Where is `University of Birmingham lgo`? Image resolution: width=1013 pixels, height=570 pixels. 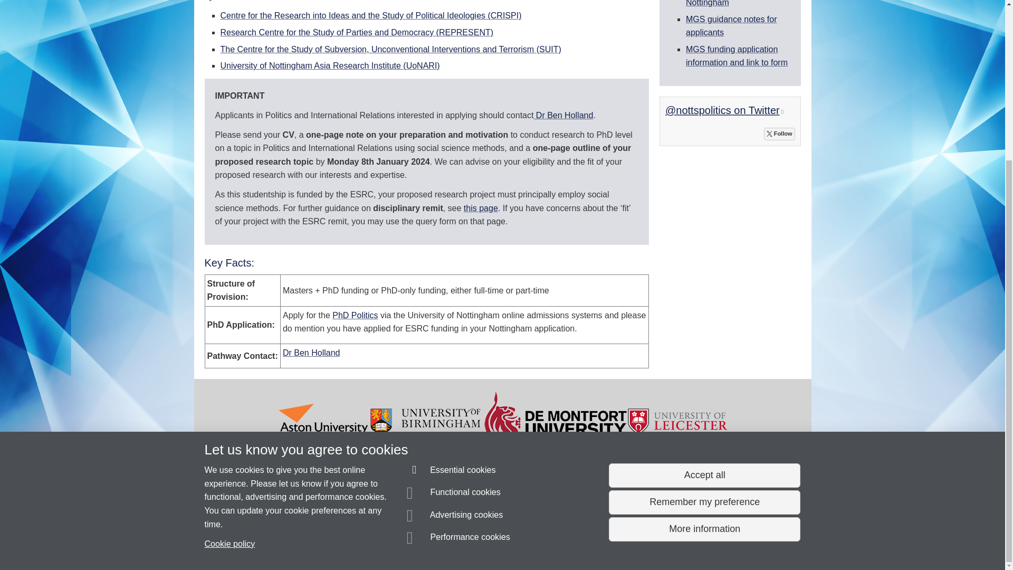 University of Birmingham lgo is located at coordinates (426, 421).